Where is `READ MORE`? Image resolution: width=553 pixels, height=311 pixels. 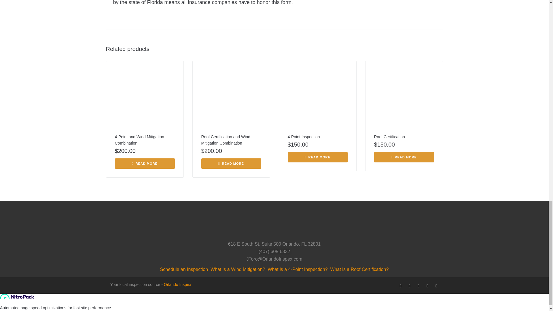 READ MORE is located at coordinates (404, 157).